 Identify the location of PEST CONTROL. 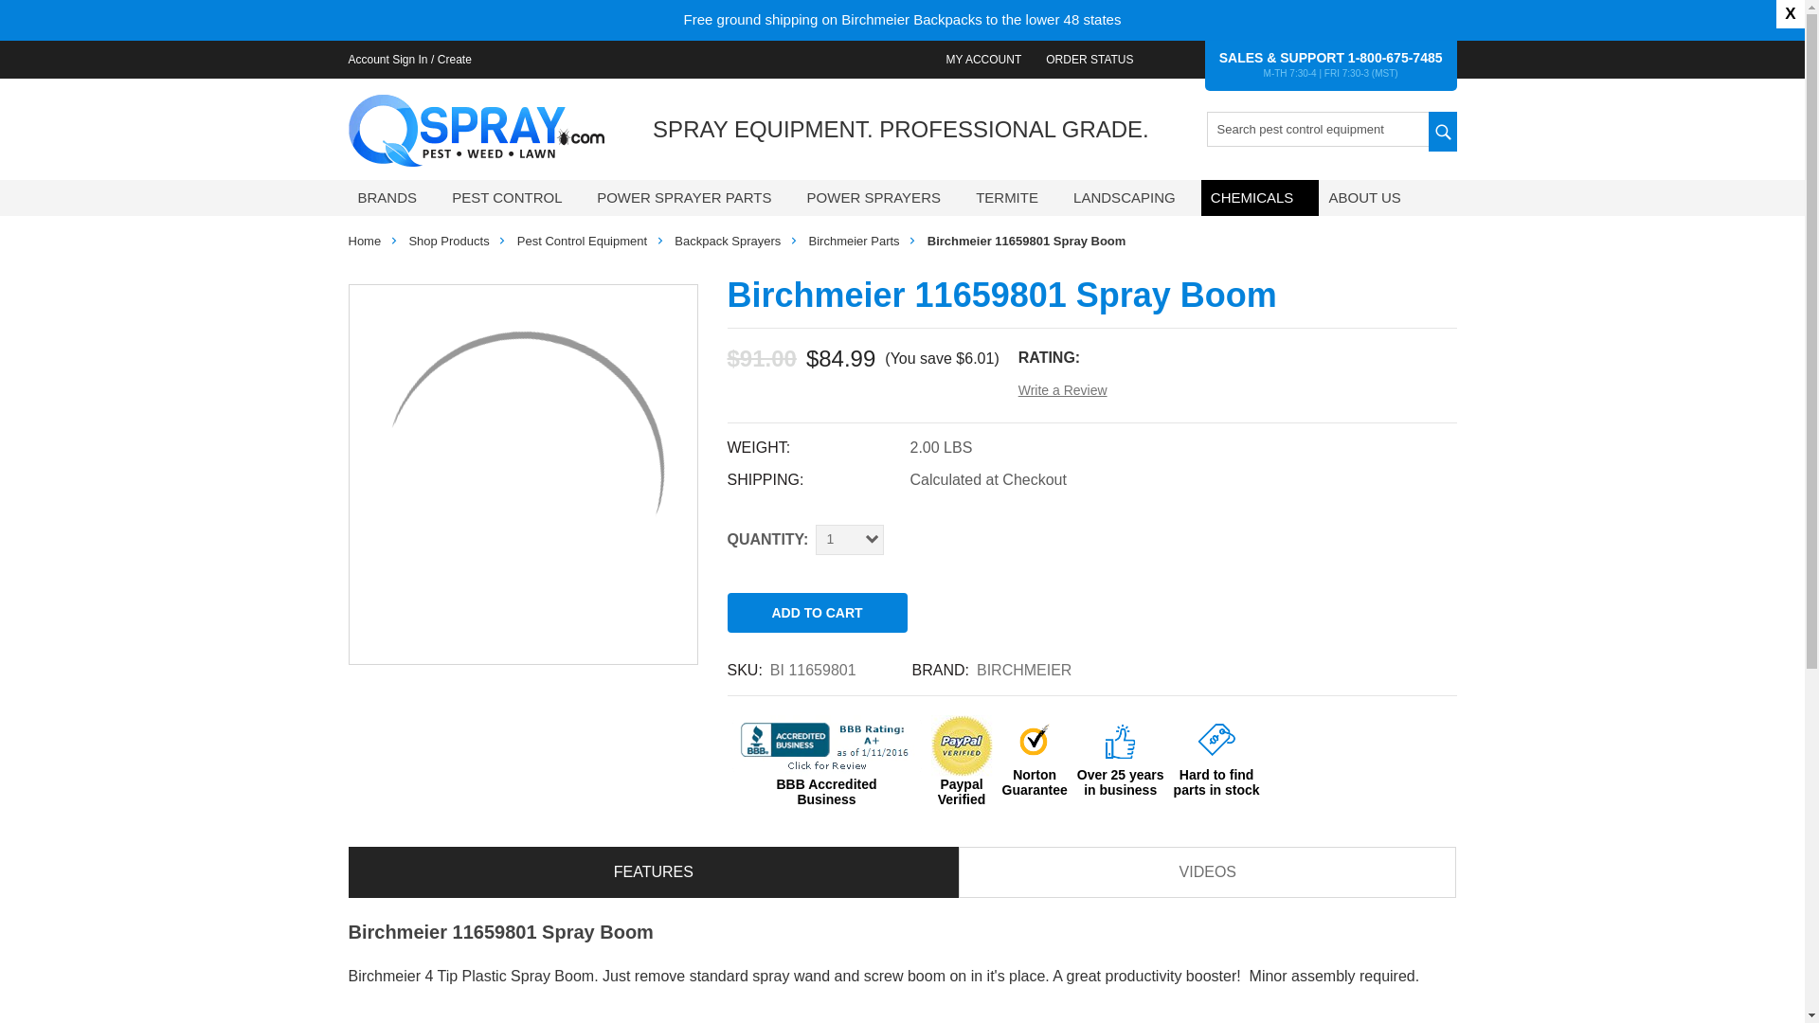
(514, 197).